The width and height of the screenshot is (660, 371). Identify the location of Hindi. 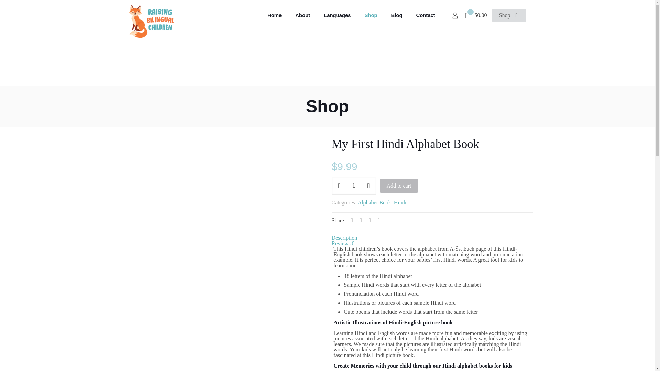
(400, 203).